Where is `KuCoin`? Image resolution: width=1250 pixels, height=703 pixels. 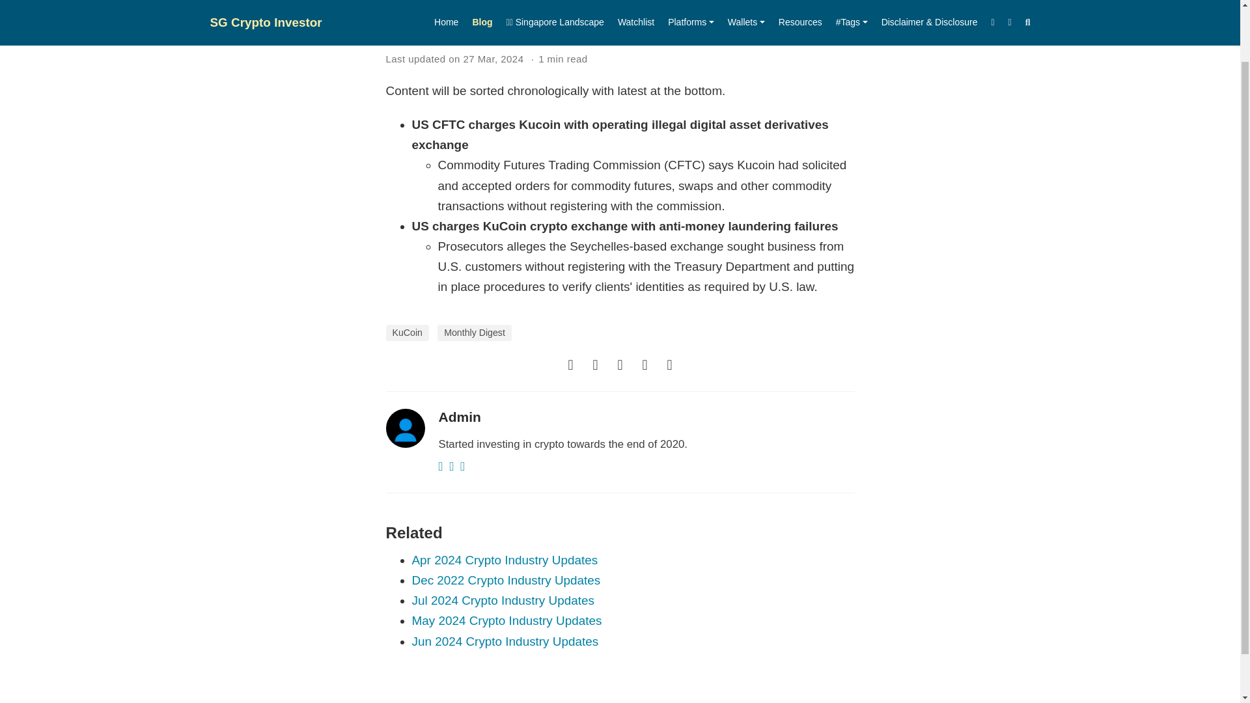 KuCoin is located at coordinates (406, 332).